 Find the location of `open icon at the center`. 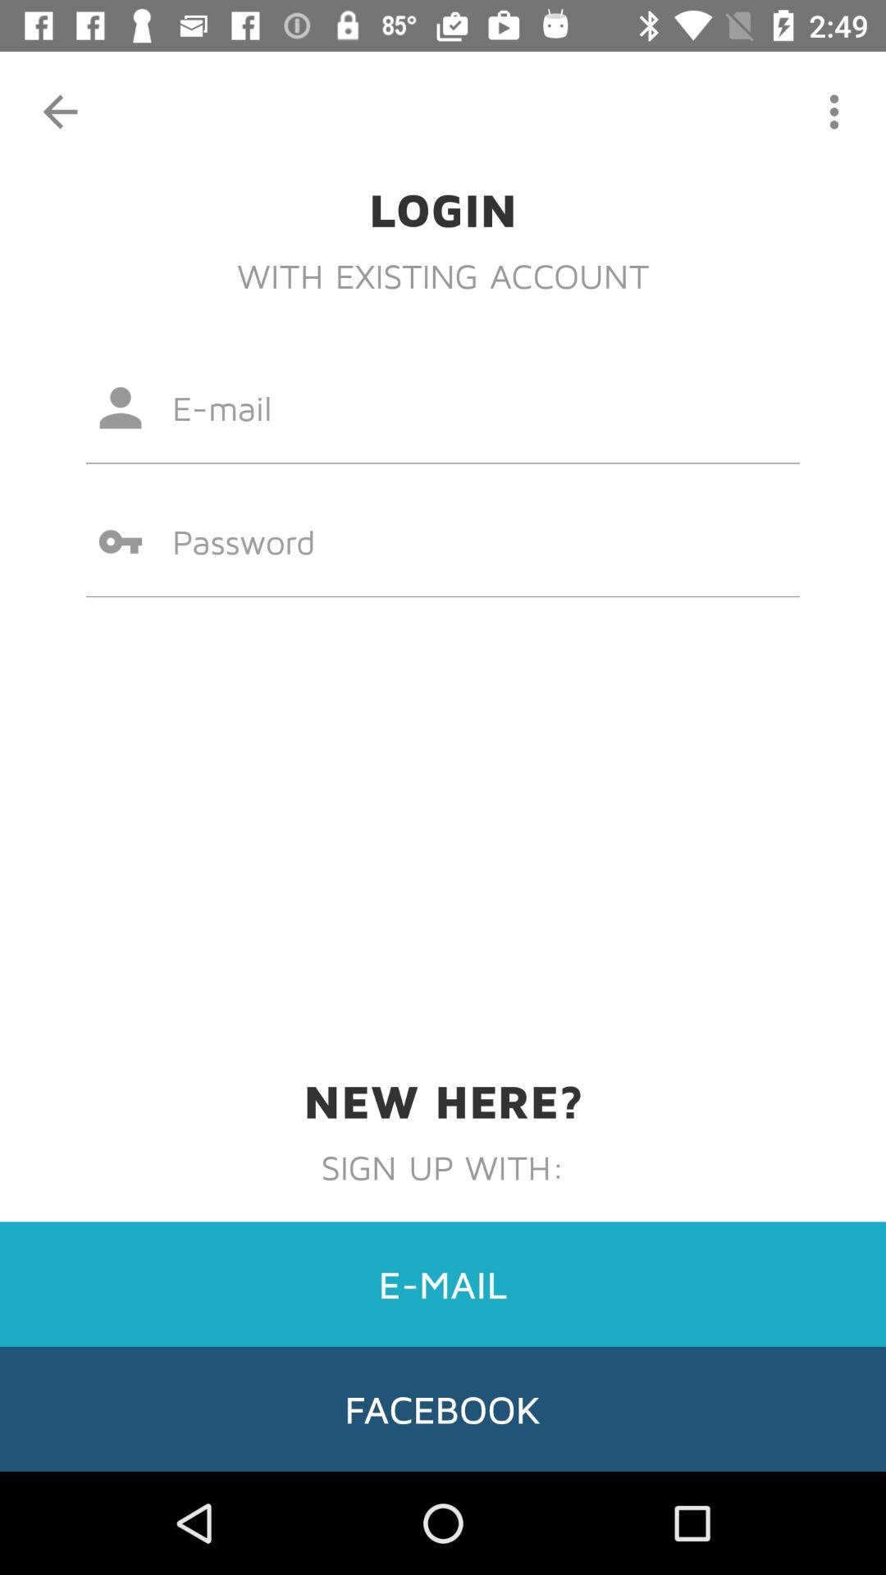

open icon at the center is located at coordinates (443, 541).